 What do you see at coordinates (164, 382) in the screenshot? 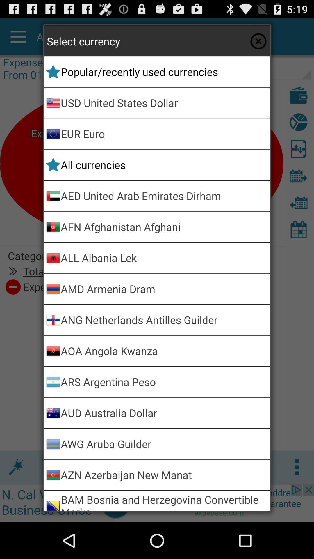
I see `turn on item above aud australia dollar` at bounding box center [164, 382].